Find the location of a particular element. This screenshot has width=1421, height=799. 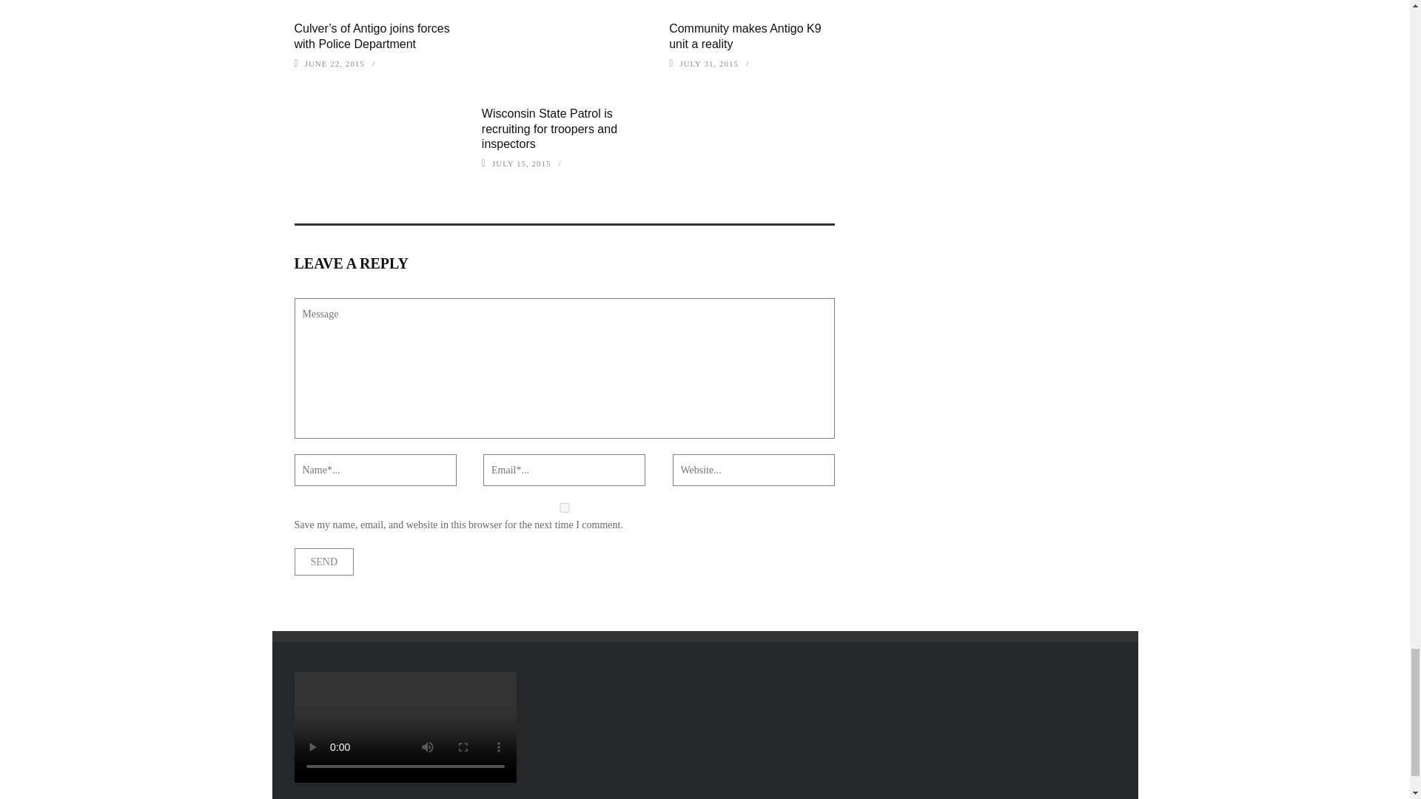

Send is located at coordinates (324, 561).